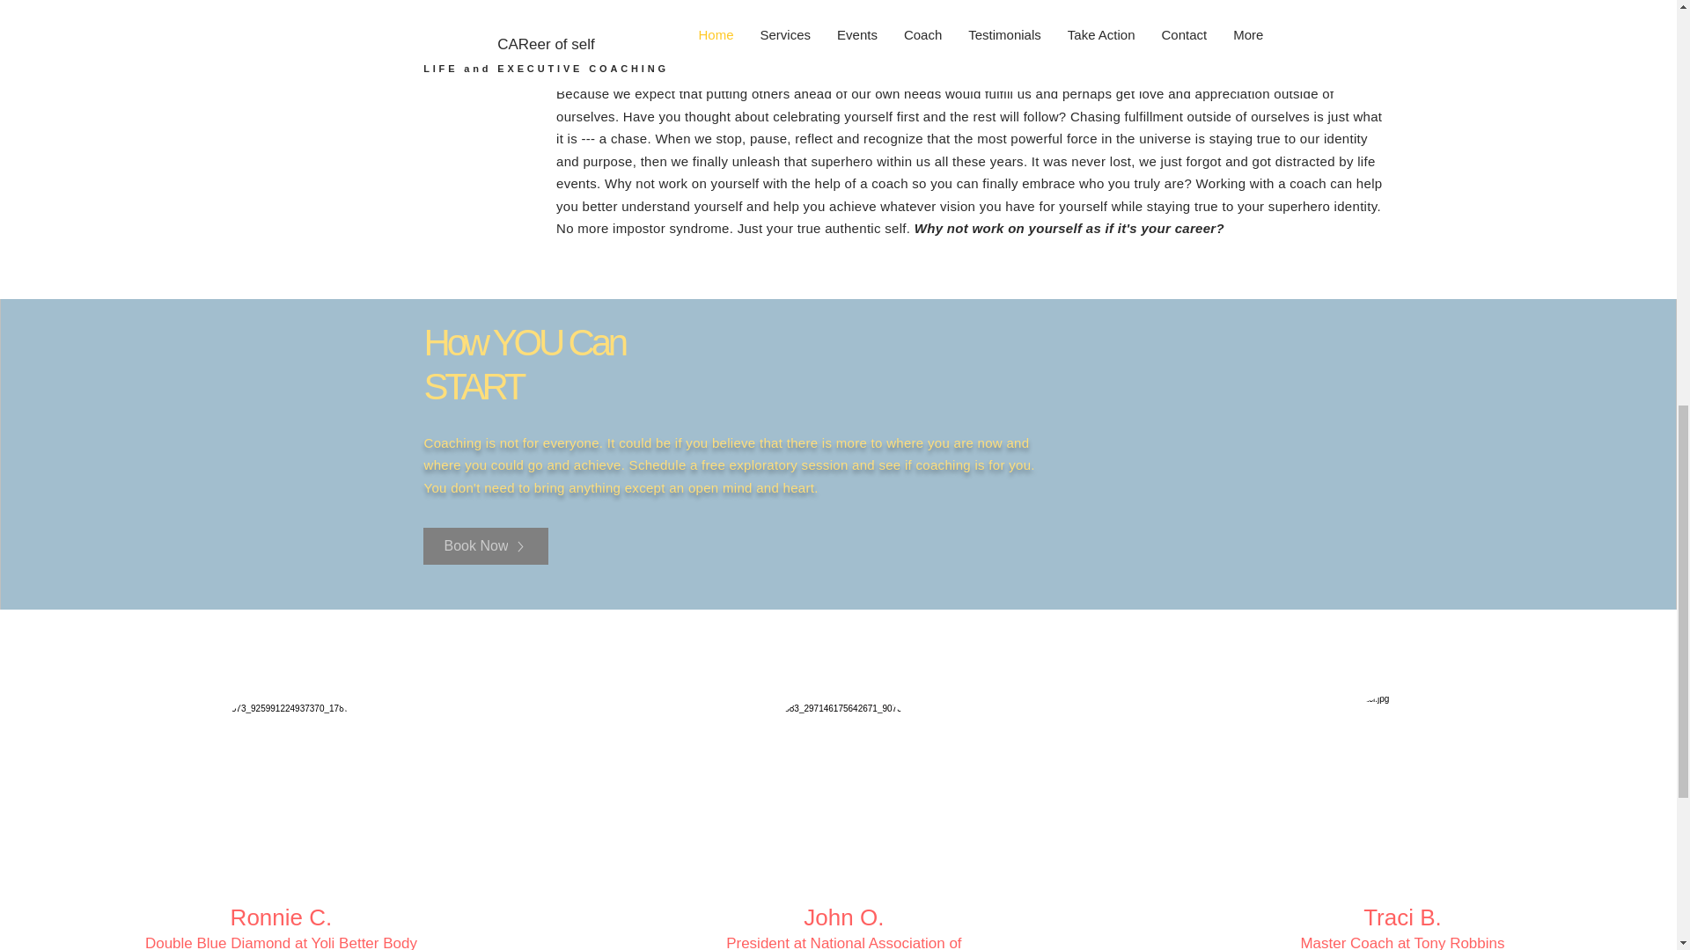 The width and height of the screenshot is (1690, 950). I want to click on Book Now, so click(485, 545).